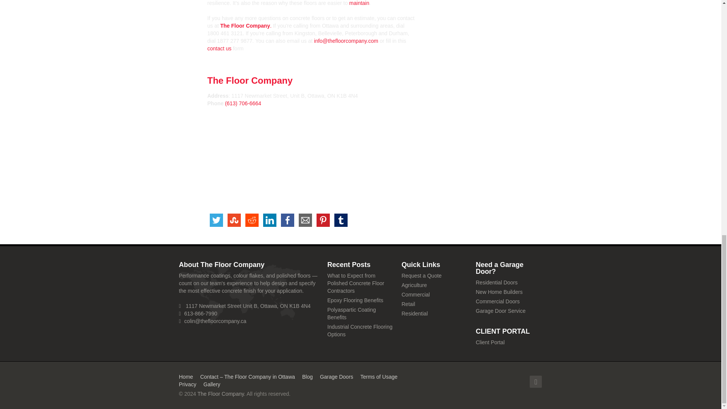  Describe the element at coordinates (269, 220) in the screenshot. I see `LinkedIn` at that location.